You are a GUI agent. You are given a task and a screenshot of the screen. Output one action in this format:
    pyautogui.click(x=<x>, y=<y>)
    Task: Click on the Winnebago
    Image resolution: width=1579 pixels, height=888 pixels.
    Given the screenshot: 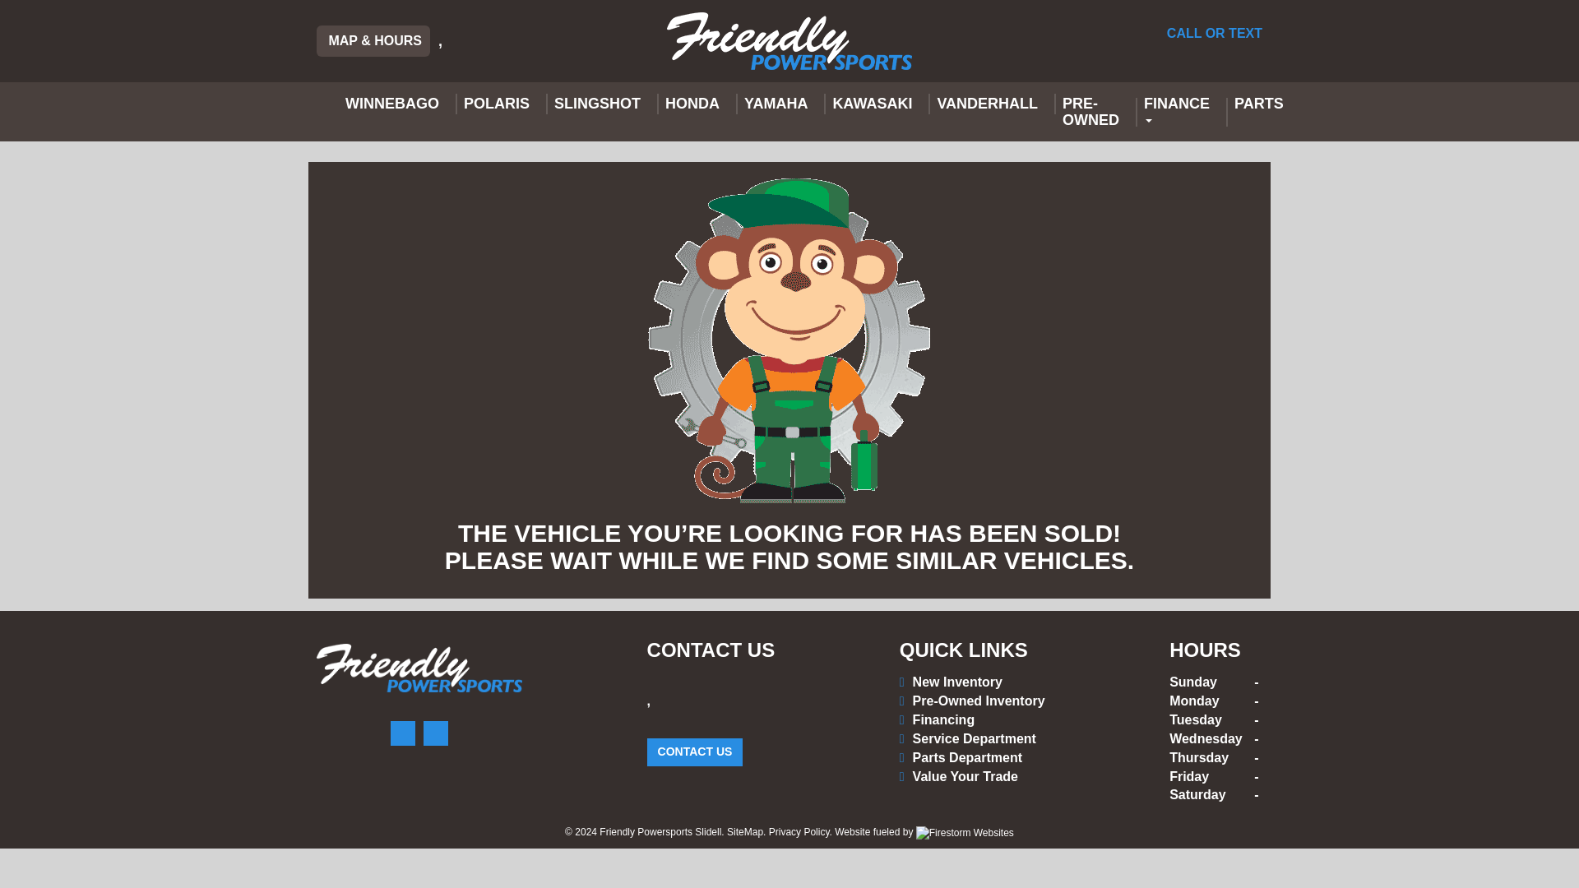 What is the action you would take?
    pyautogui.click(x=392, y=104)
    